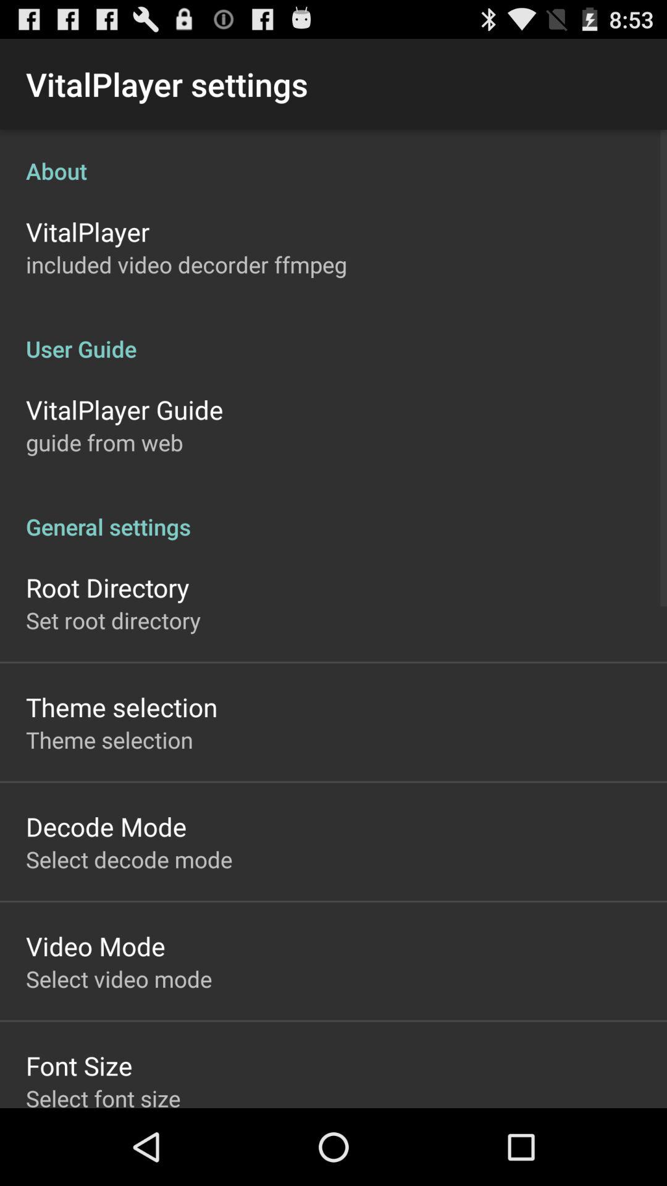 This screenshot has width=667, height=1186. Describe the element at coordinates (125, 409) in the screenshot. I see `turn off the app below user guide item` at that location.